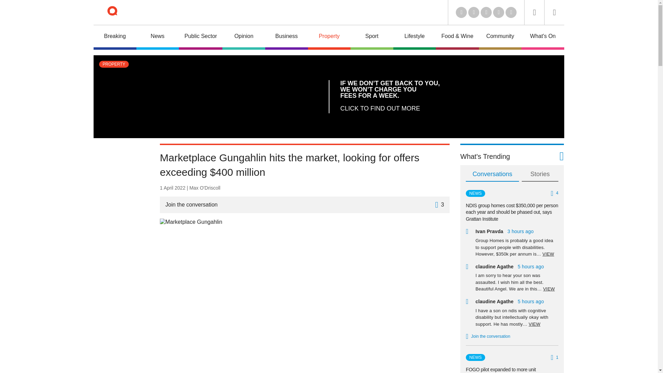  What do you see at coordinates (157, 37) in the screenshot?
I see `News` at bounding box center [157, 37].